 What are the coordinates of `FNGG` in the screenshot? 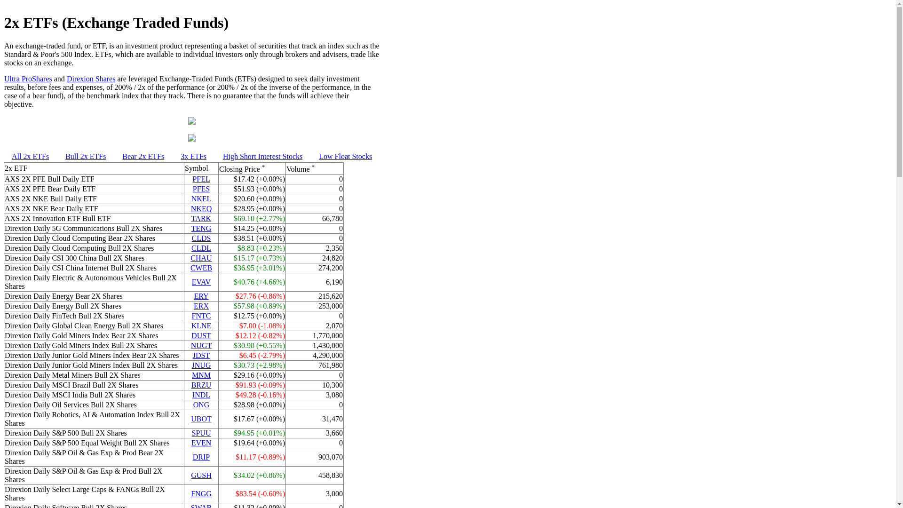 It's located at (201, 494).